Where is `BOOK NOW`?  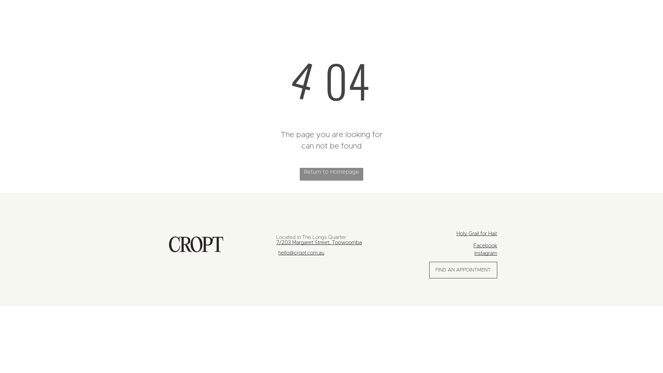
BOOK NOW is located at coordinates (218, 13).